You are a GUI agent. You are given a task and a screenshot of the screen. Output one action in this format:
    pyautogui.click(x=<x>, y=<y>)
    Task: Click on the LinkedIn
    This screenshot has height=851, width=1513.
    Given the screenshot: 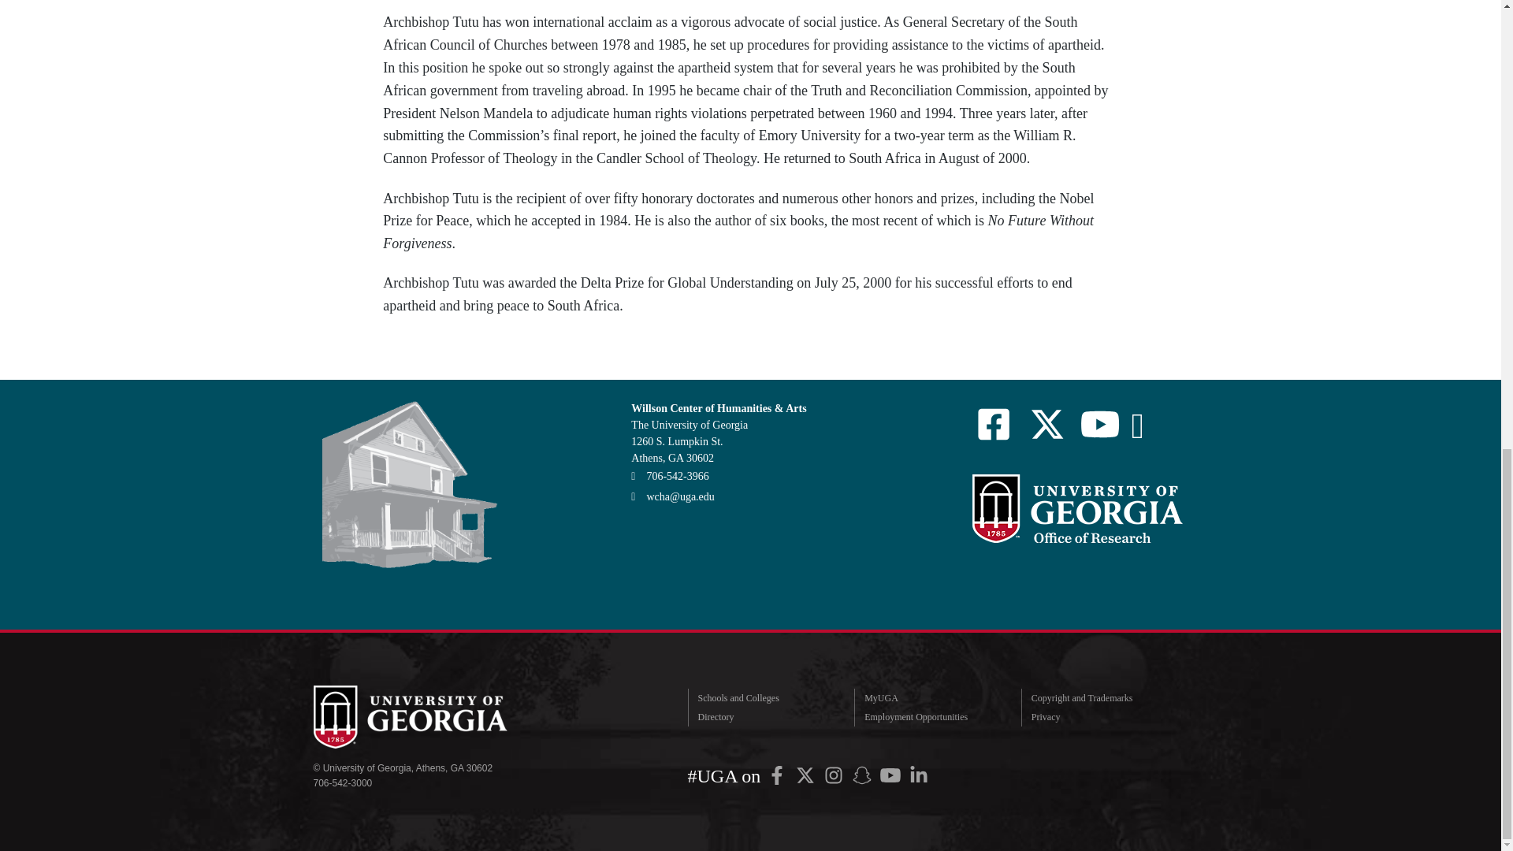 What is the action you would take?
    pyautogui.click(x=918, y=775)
    